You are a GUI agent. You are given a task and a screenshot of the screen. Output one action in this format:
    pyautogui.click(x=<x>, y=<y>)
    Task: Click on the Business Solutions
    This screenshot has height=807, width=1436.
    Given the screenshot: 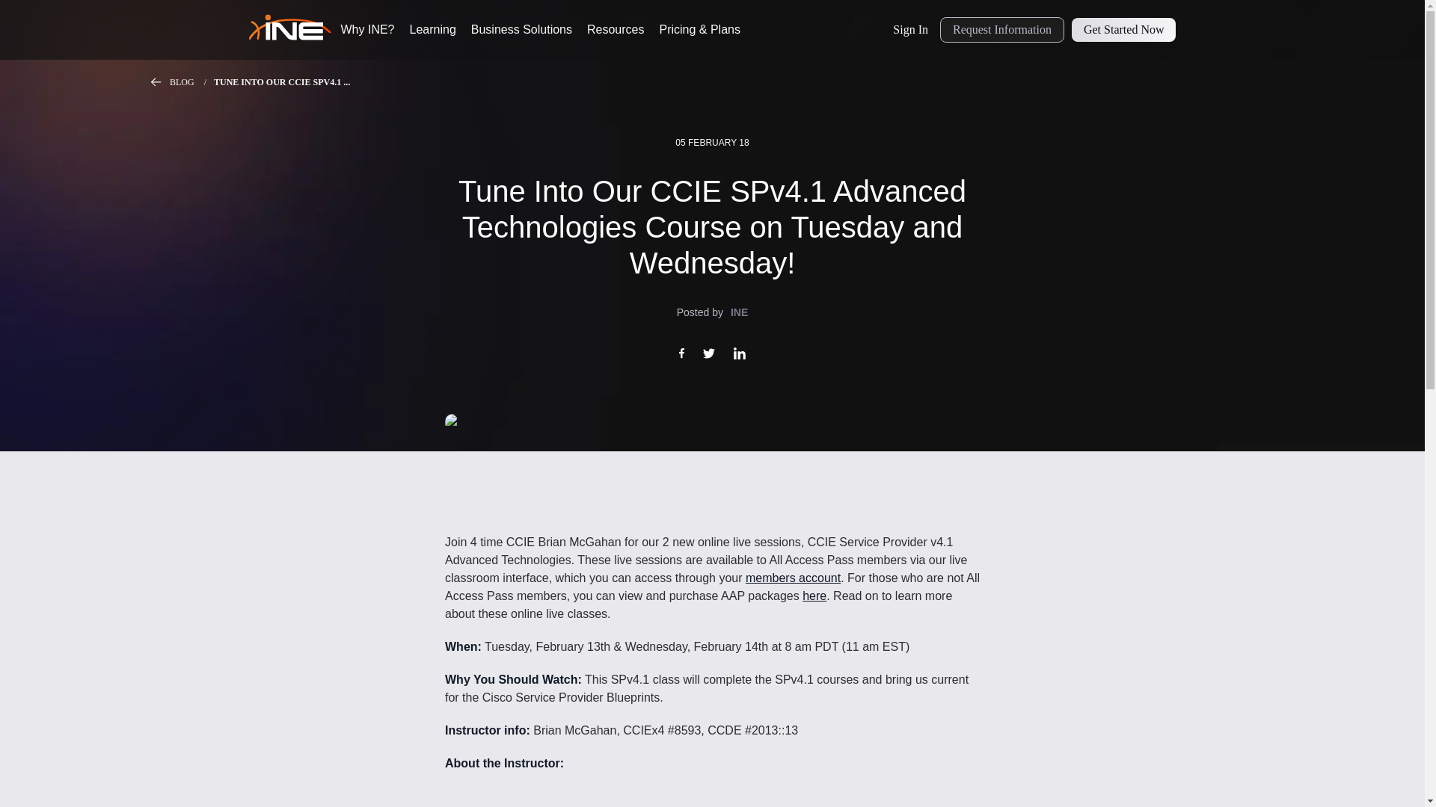 What is the action you would take?
    pyautogui.click(x=521, y=30)
    